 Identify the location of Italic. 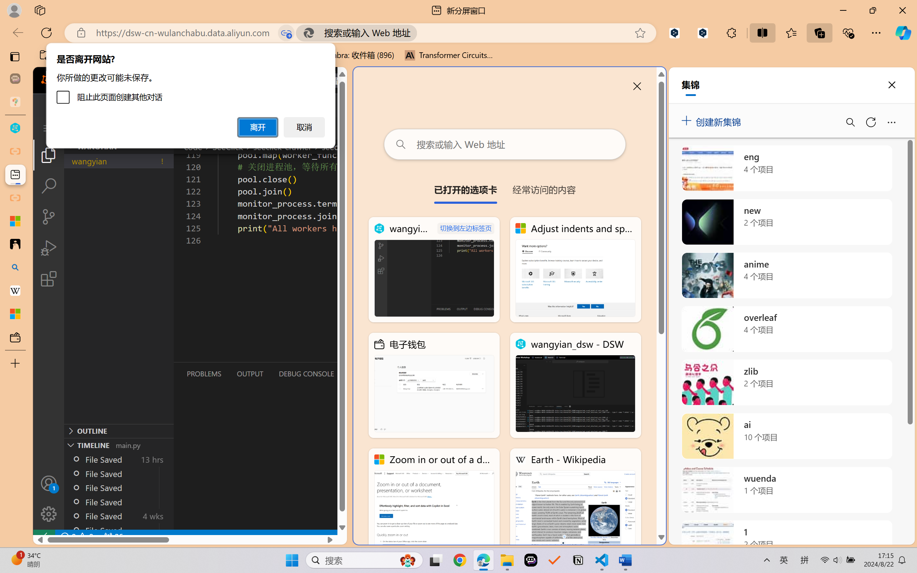
(123, 47).